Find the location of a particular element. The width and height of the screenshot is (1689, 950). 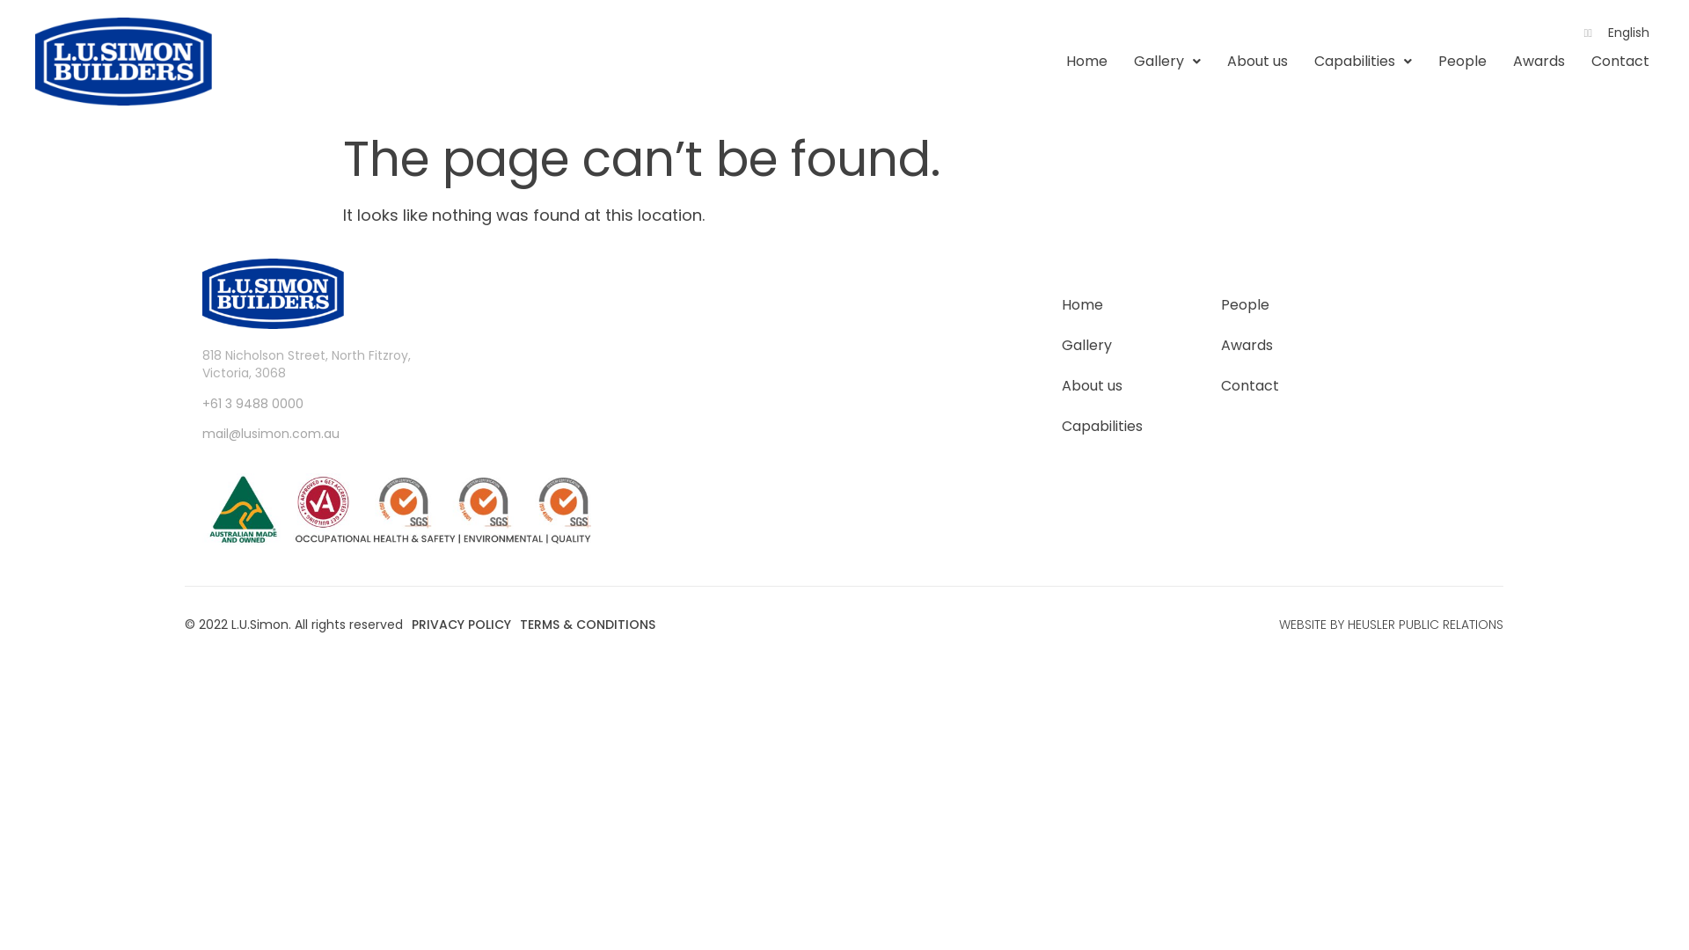

Home is located at coordinates (1087, 62).